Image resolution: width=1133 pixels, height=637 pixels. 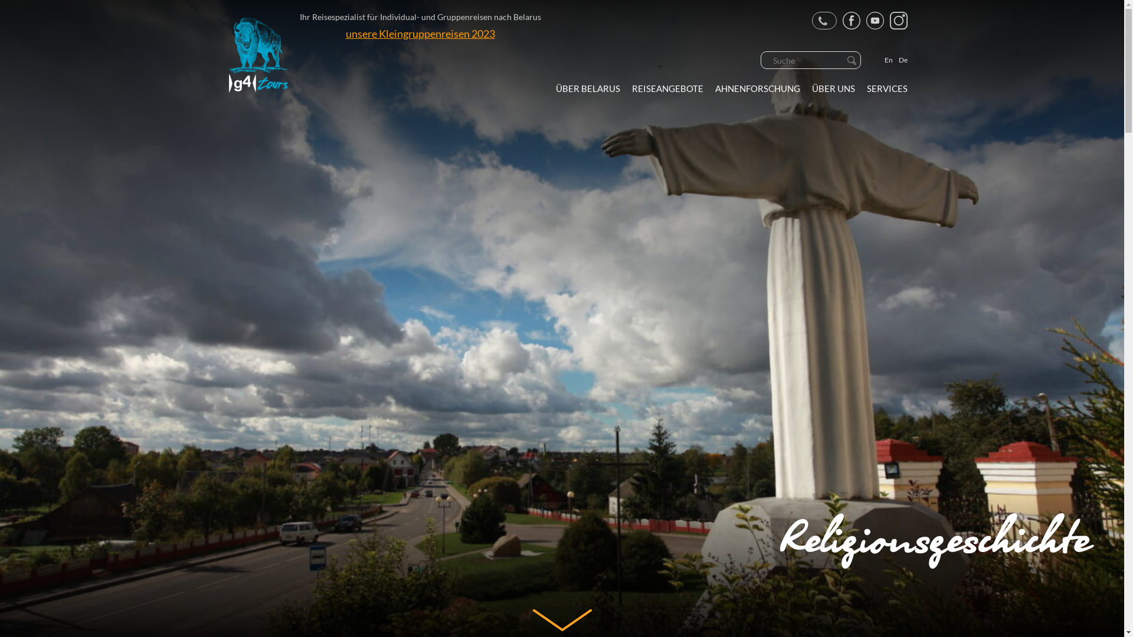 I want to click on AHNENFORSCHUNG, so click(x=758, y=88).